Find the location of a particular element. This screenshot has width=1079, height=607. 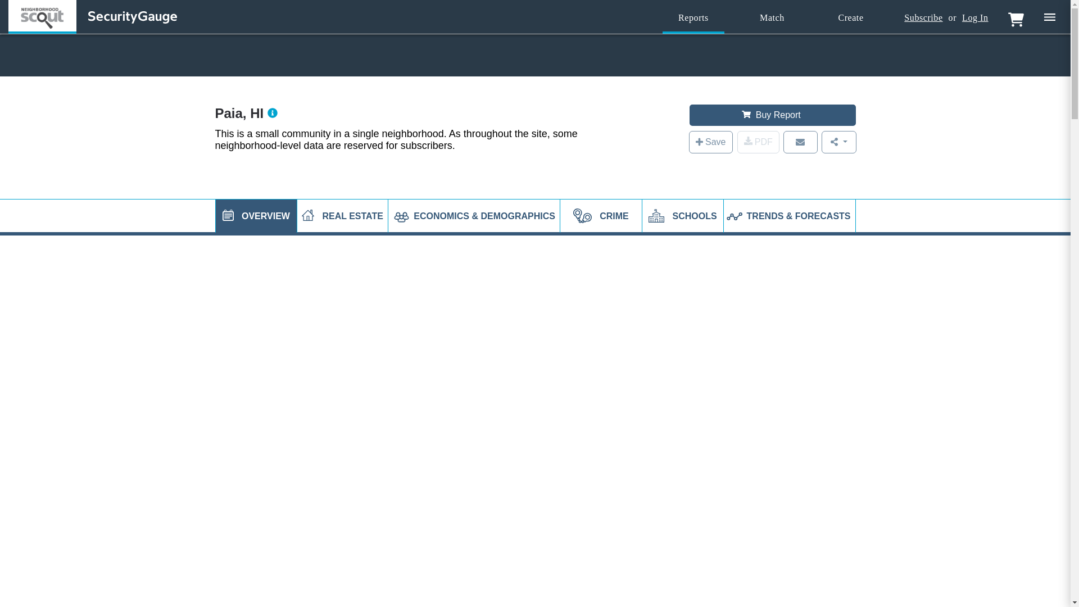

j is located at coordinates (228, 215).